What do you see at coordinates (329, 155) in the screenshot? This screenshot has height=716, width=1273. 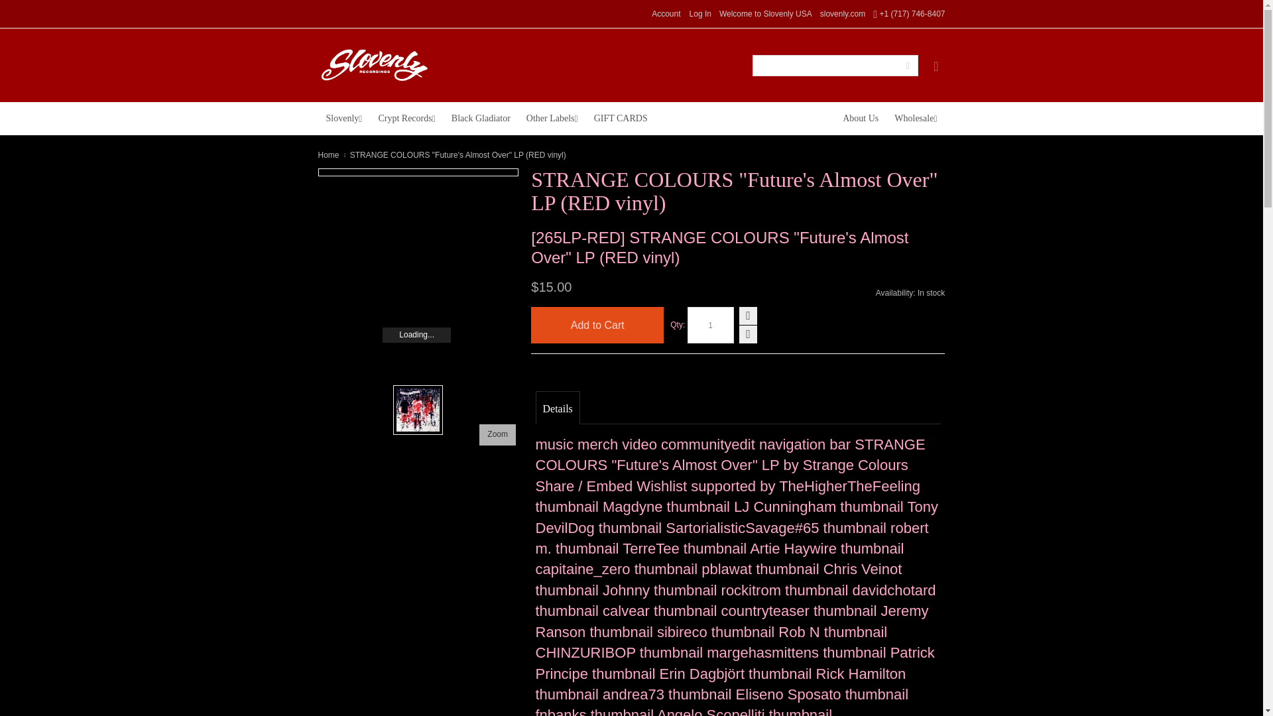 I see `Go to Home Page` at bounding box center [329, 155].